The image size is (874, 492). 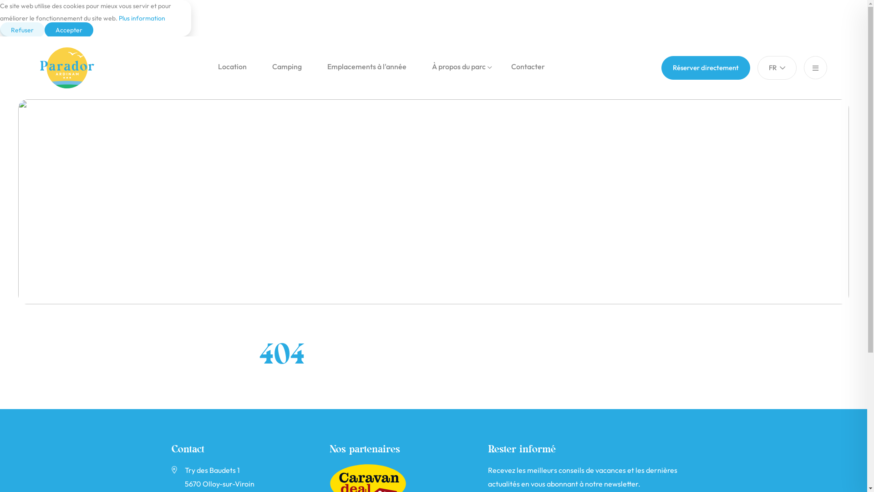 I want to click on Refuser, so click(x=22, y=30).